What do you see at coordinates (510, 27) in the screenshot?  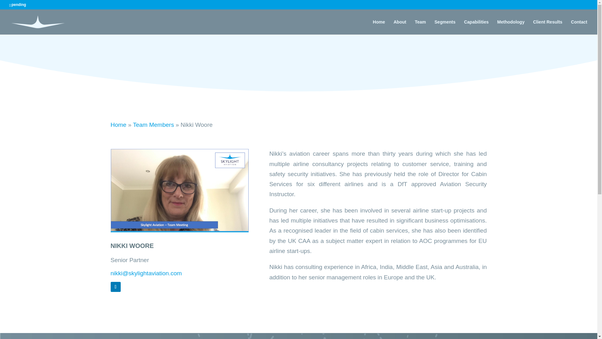 I see `Methodology` at bounding box center [510, 27].